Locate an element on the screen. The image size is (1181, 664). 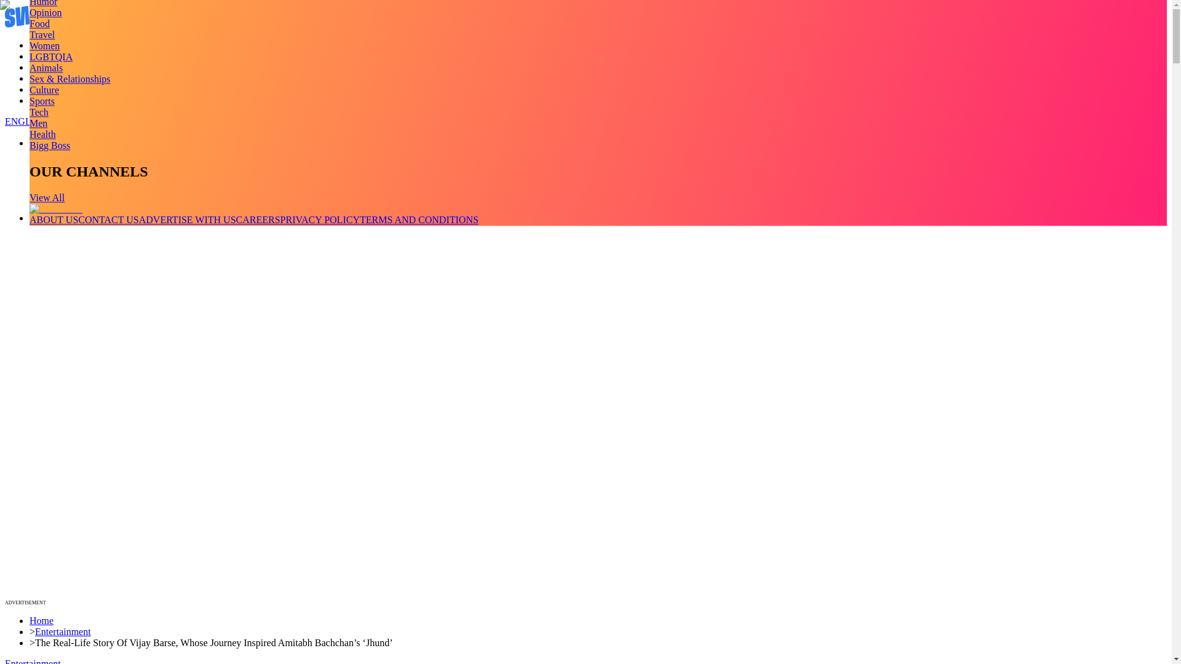
Videos is located at coordinates (43, 57).